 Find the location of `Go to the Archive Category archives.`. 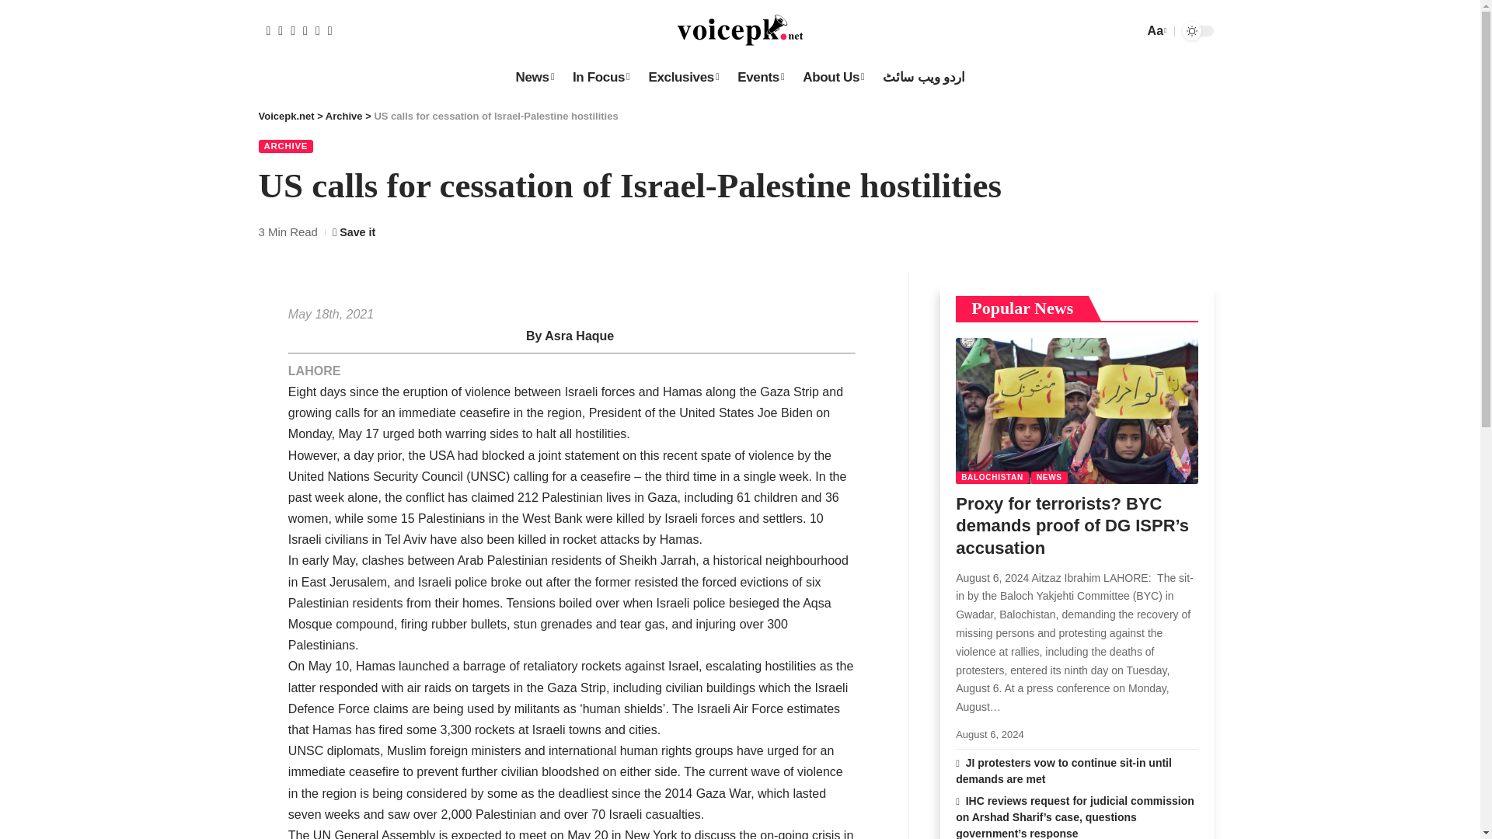

Go to the Archive Category archives. is located at coordinates (343, 115).